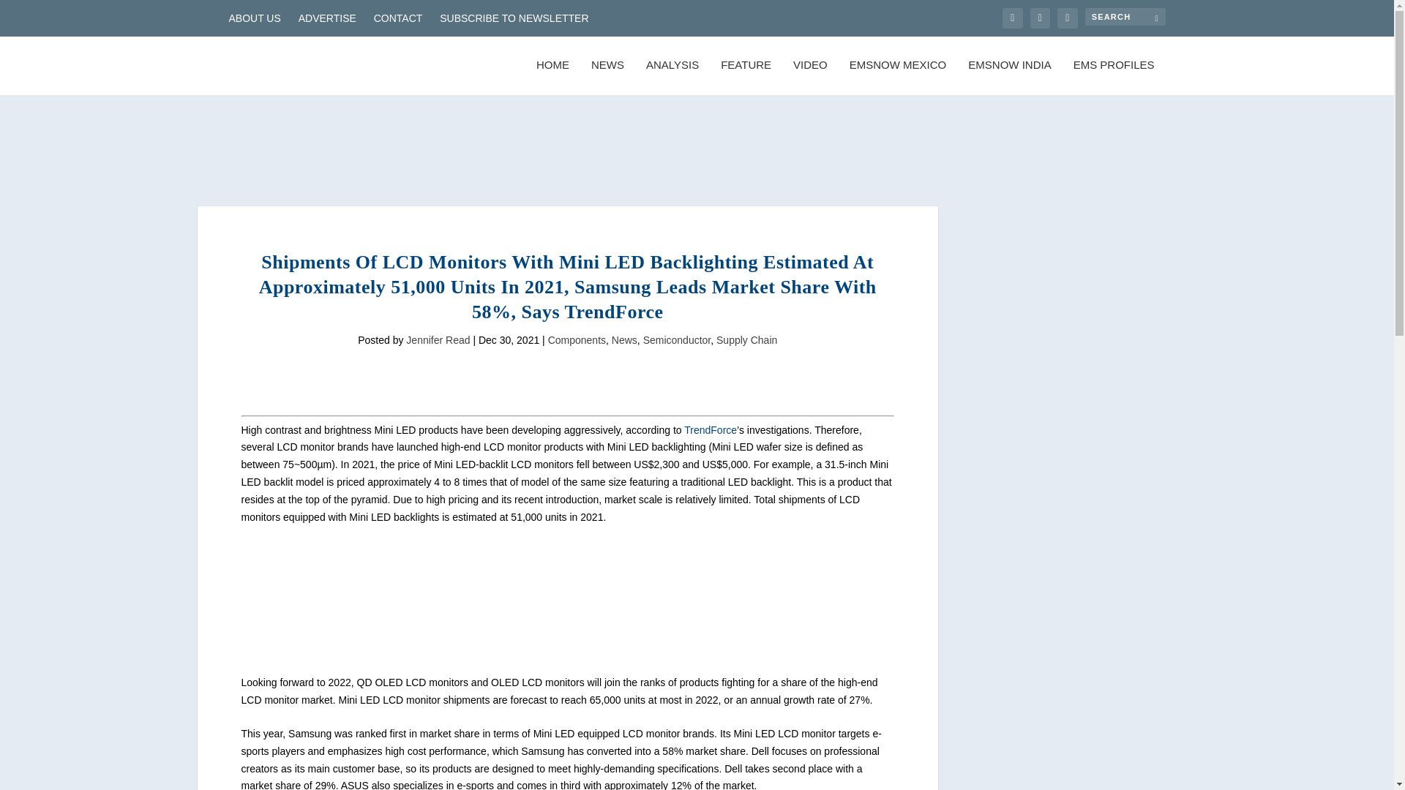 This screenshot has height=790, width=1405. What do you see at coordinates (1124, 16) in the screenshot?
I see `Search for:` at bounding box center [1124, 16].